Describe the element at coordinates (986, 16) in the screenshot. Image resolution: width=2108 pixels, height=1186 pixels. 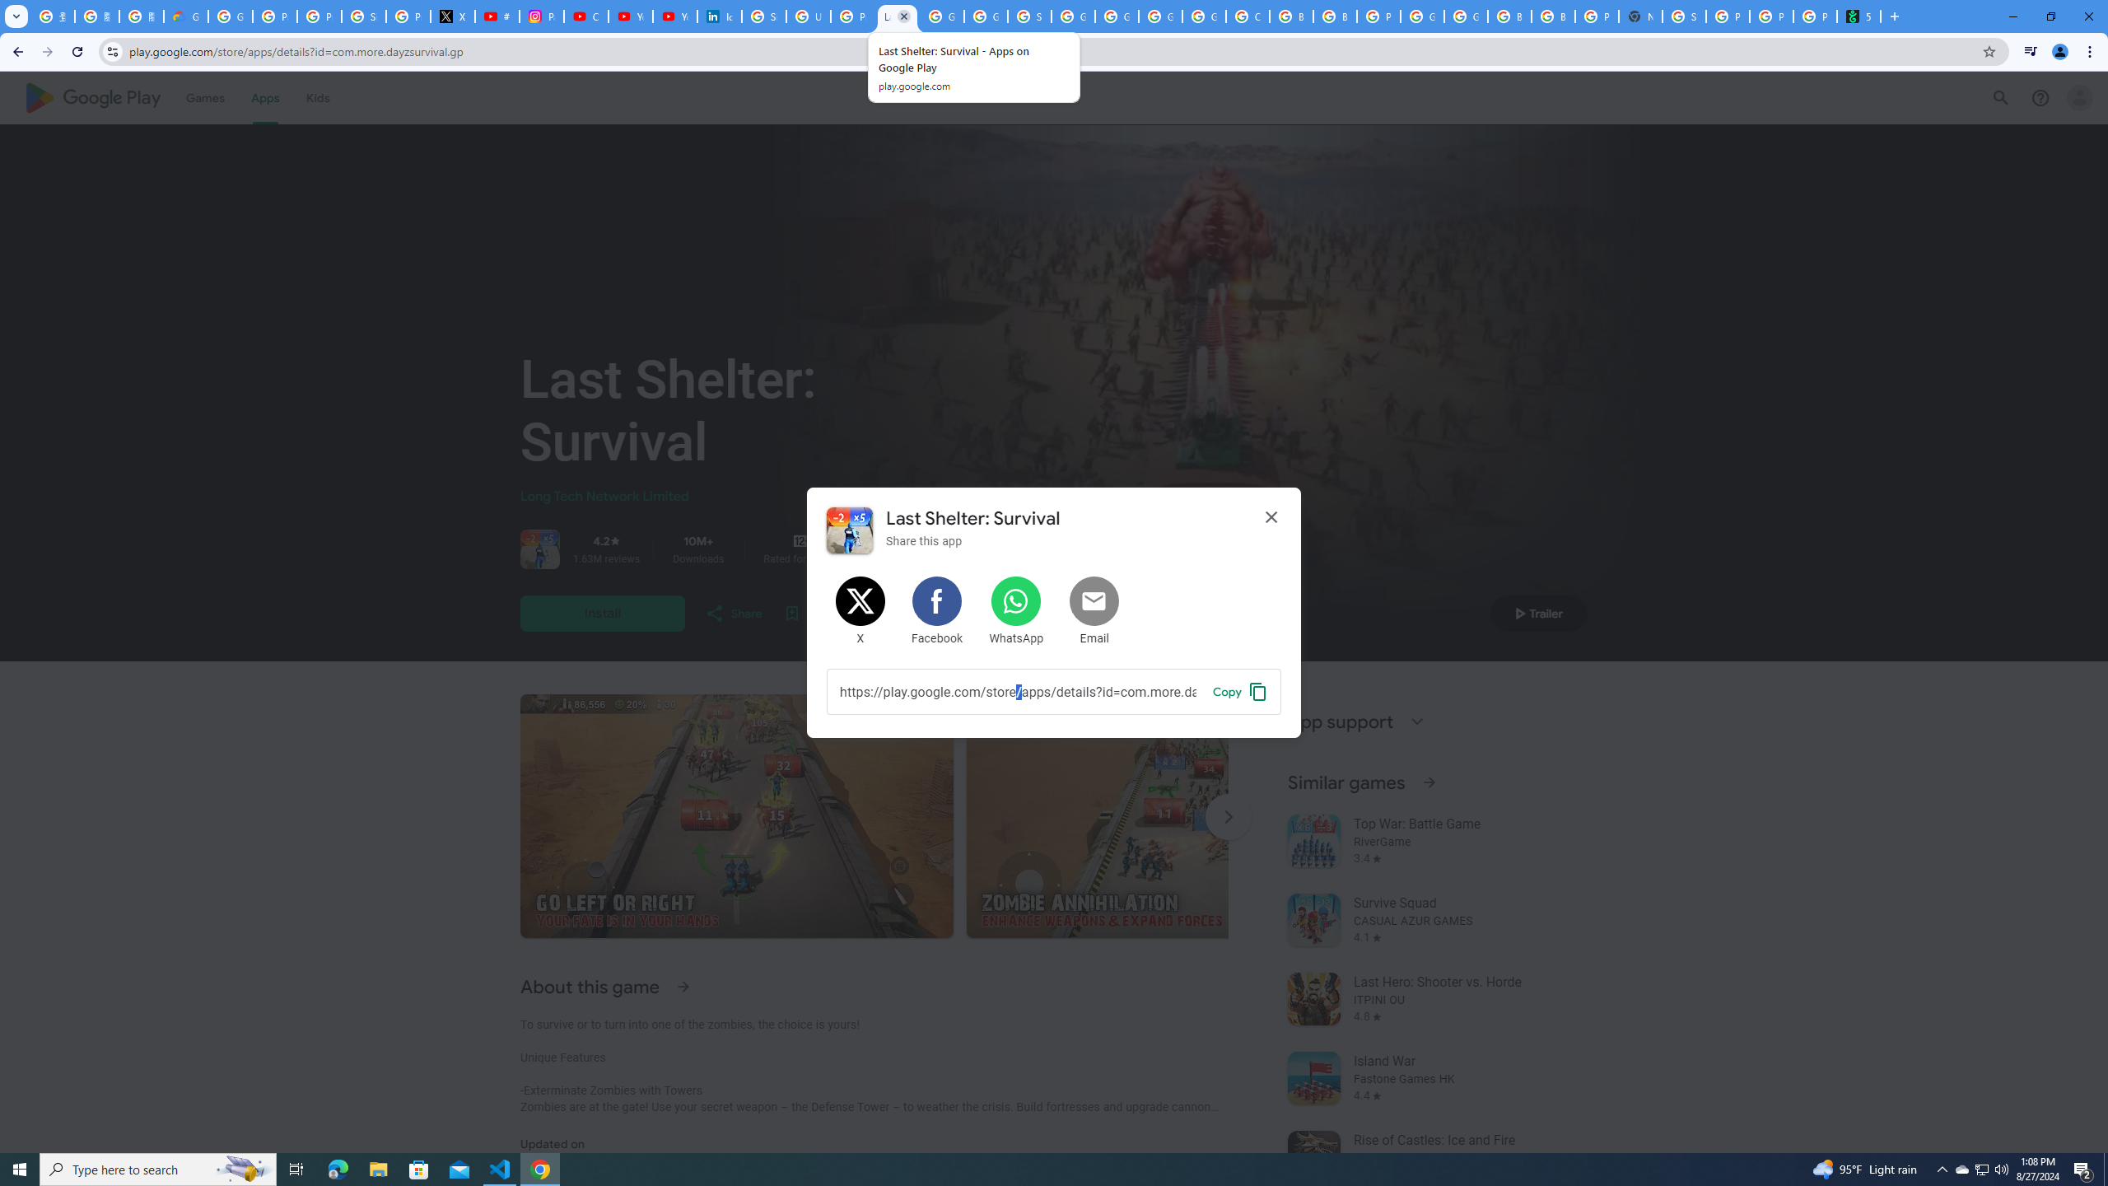
I see `Google Workspace - Specific Terms` at that location.